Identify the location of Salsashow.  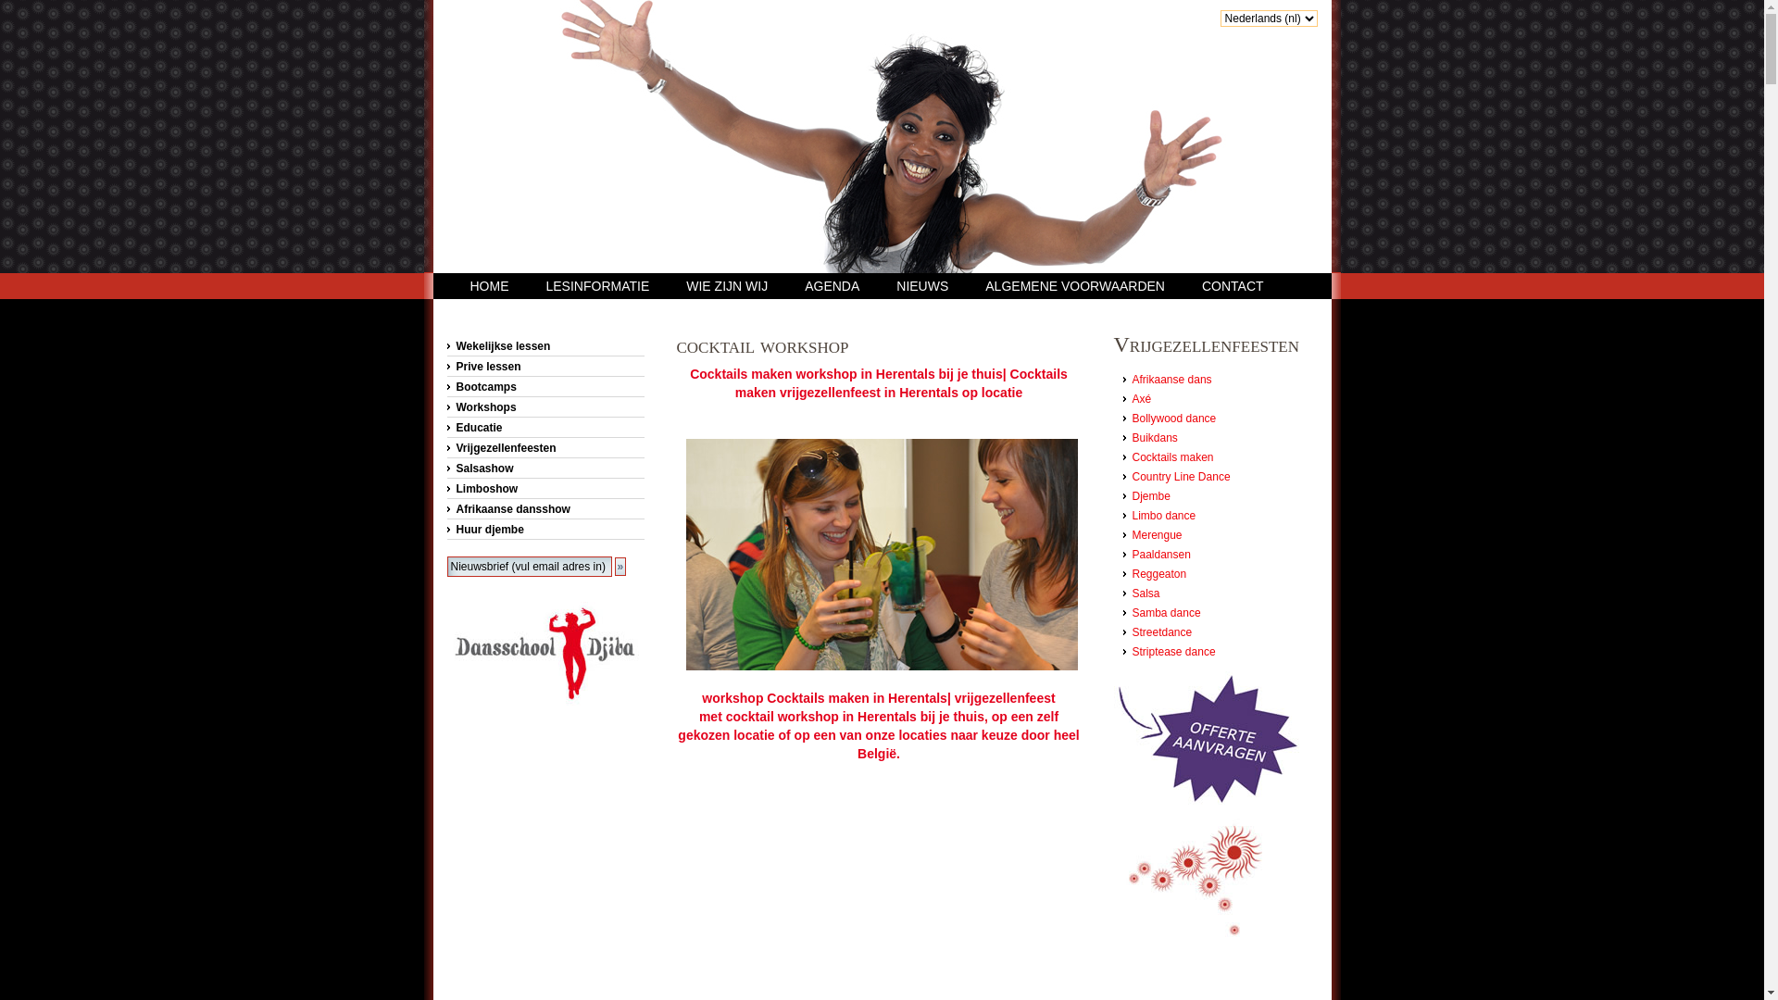
(545, 469).